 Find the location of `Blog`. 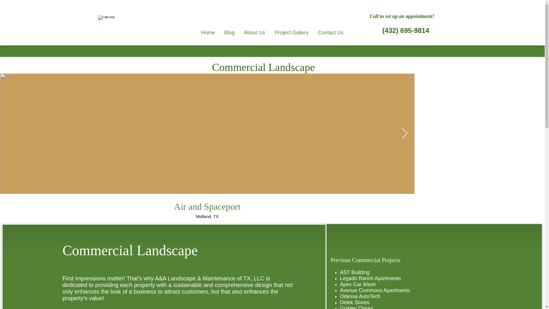

Blog is located at coordinates (229, 32).